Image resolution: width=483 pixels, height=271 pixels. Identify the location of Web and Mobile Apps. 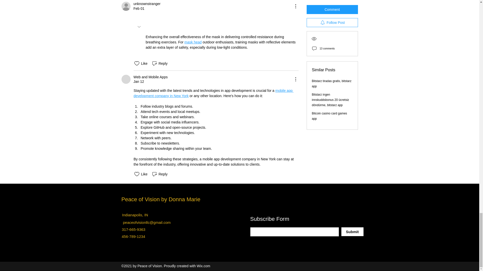
(126, 79).